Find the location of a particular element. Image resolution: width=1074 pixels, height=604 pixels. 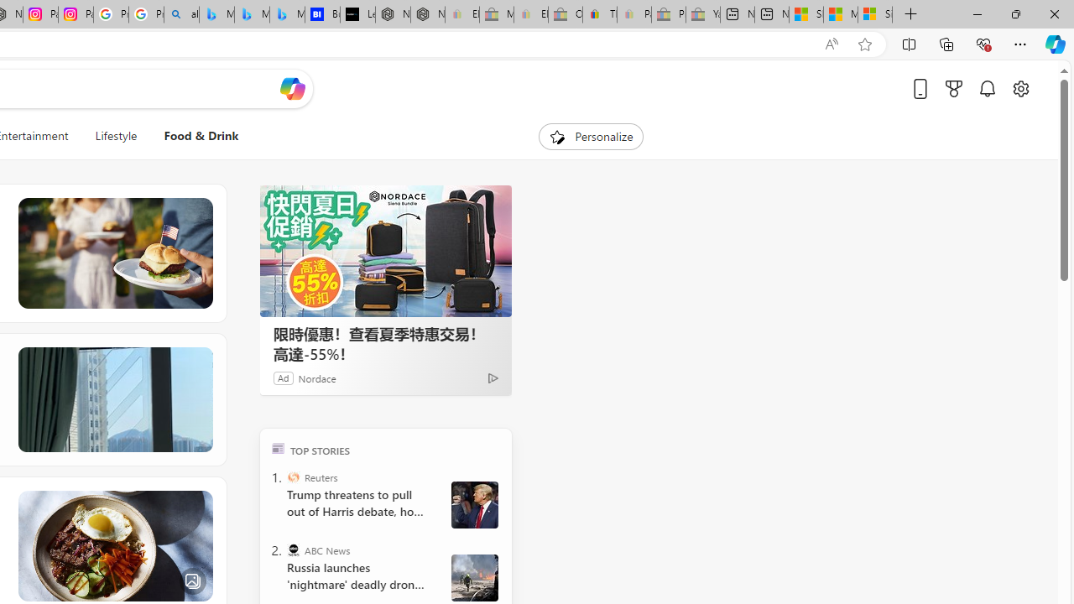

alabama high school quarterback dies - Search is located at coordinates (181, 15).